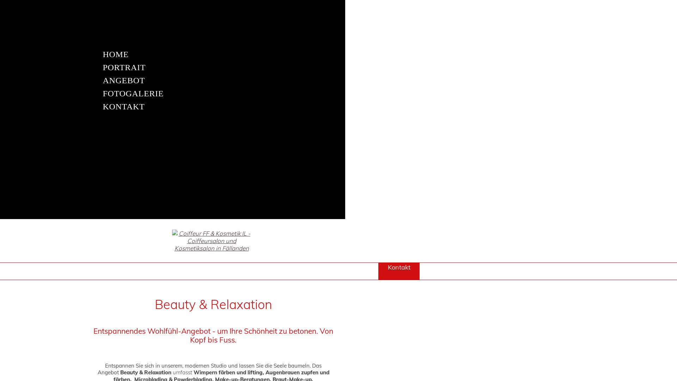 Image resolution: width=677 pixels, height=381 pixels. What do you see at coordinates (172, 68) in the screenshot?
I see `PORTRAIT` at bounding box center [172, 68].